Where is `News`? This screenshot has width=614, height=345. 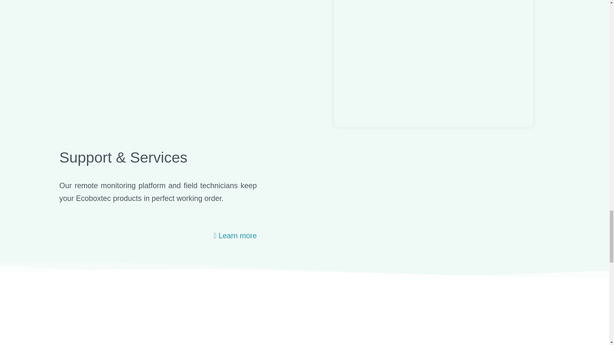 News is located at coordinates (73, 262).